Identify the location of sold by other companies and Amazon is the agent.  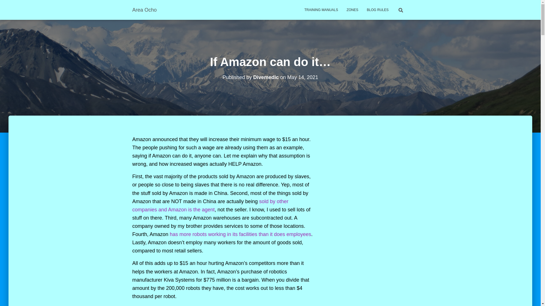
(210, 205).